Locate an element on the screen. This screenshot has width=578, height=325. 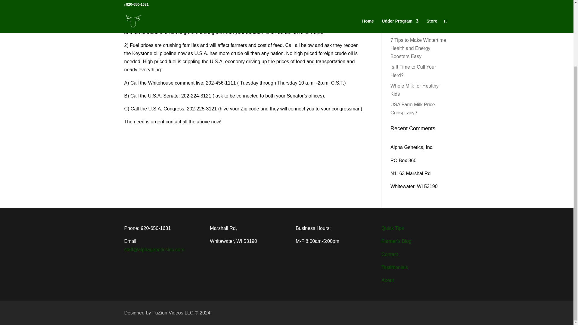
FuZion Videos LLC is located at coordinates (173, 313).